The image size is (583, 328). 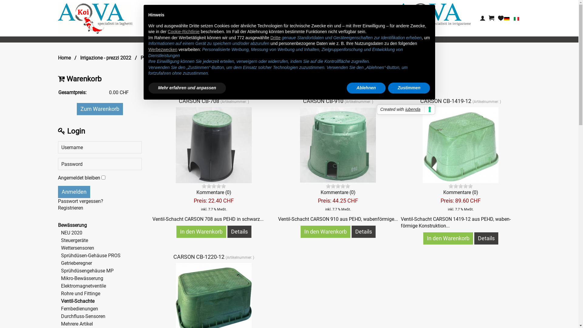 I want to click on In den Warenkorb, so click(x=326, y=232).